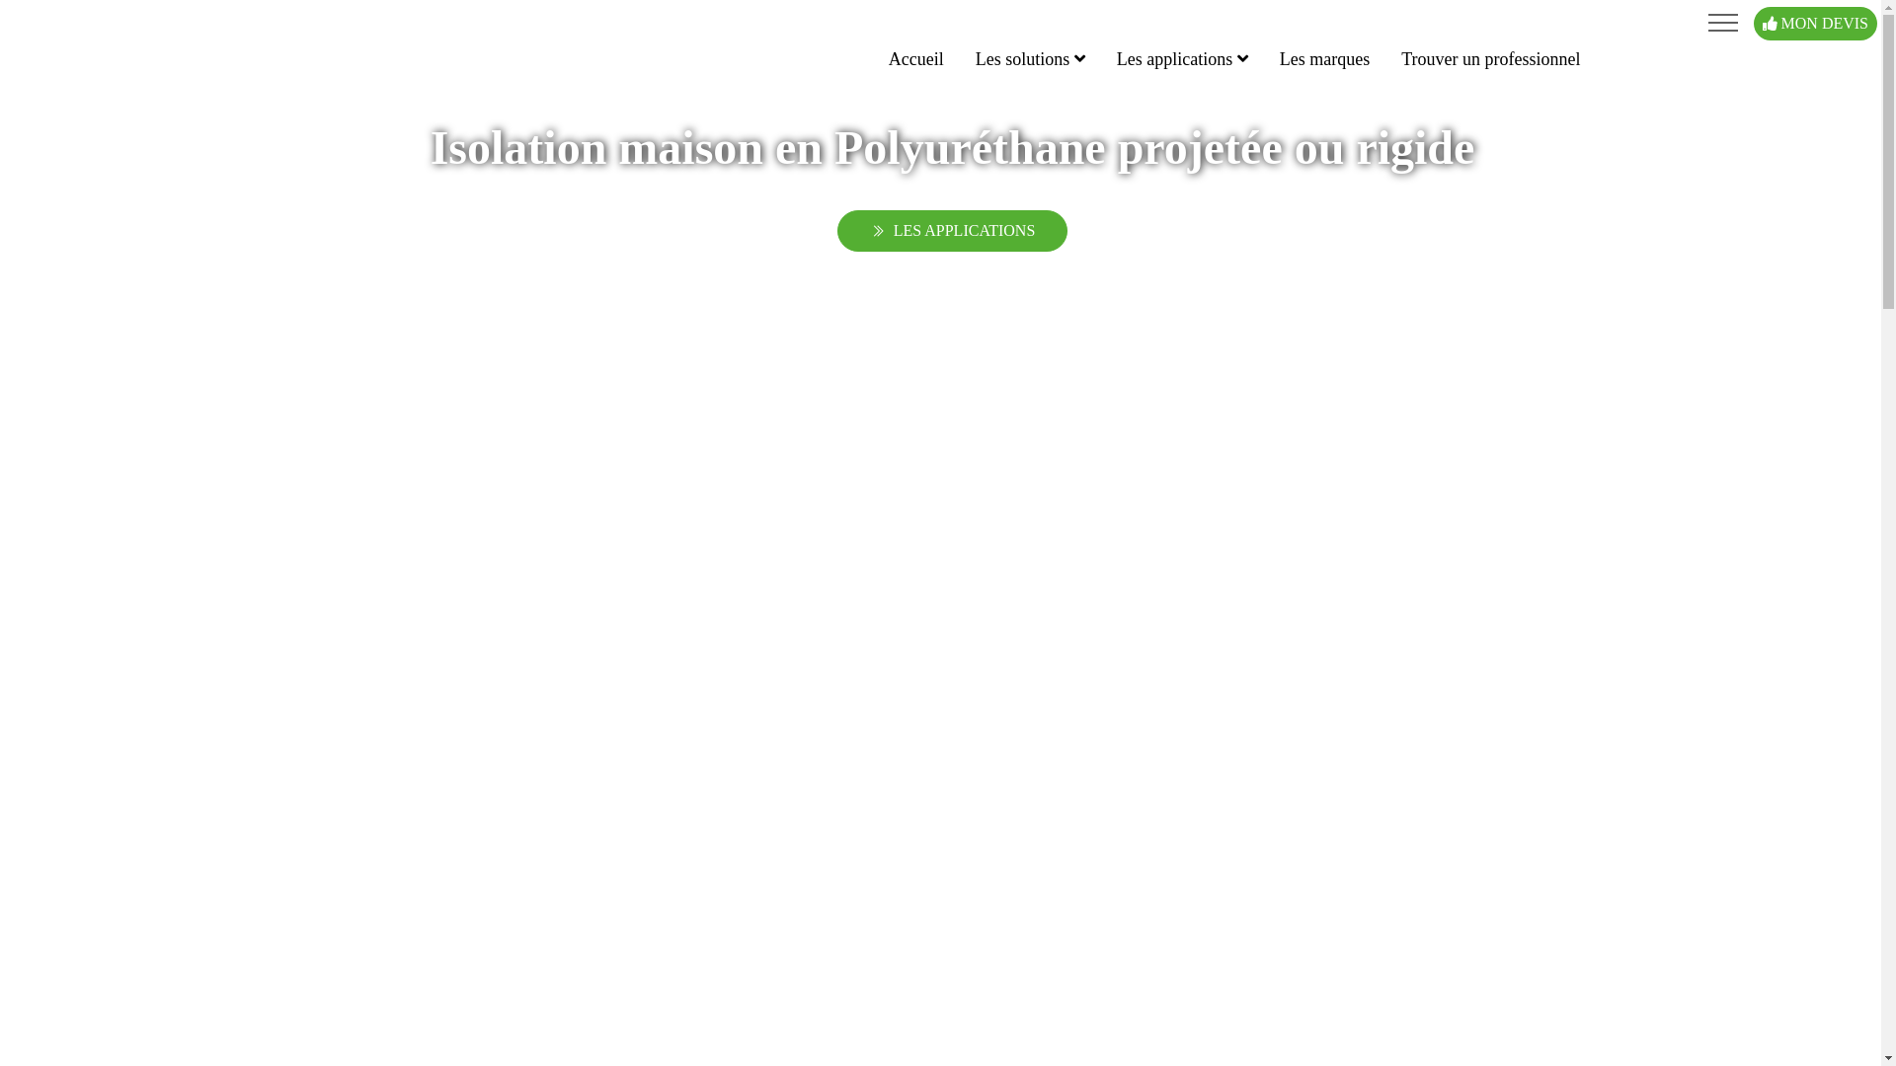 The height and width of the screenshot is (1066, 1896). What do you see at coordinates (953, 231) in the screenshot?
I see `LES APPLICATIONS` at bounding box center [953, 231].